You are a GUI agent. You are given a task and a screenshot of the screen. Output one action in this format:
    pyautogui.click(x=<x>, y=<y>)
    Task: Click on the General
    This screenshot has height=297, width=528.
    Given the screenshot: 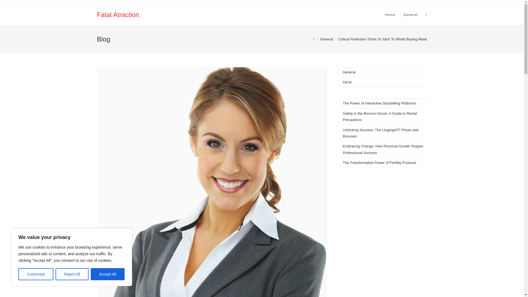 What is the action you would take?
    pyautogui.click(x=326, y=39)
    